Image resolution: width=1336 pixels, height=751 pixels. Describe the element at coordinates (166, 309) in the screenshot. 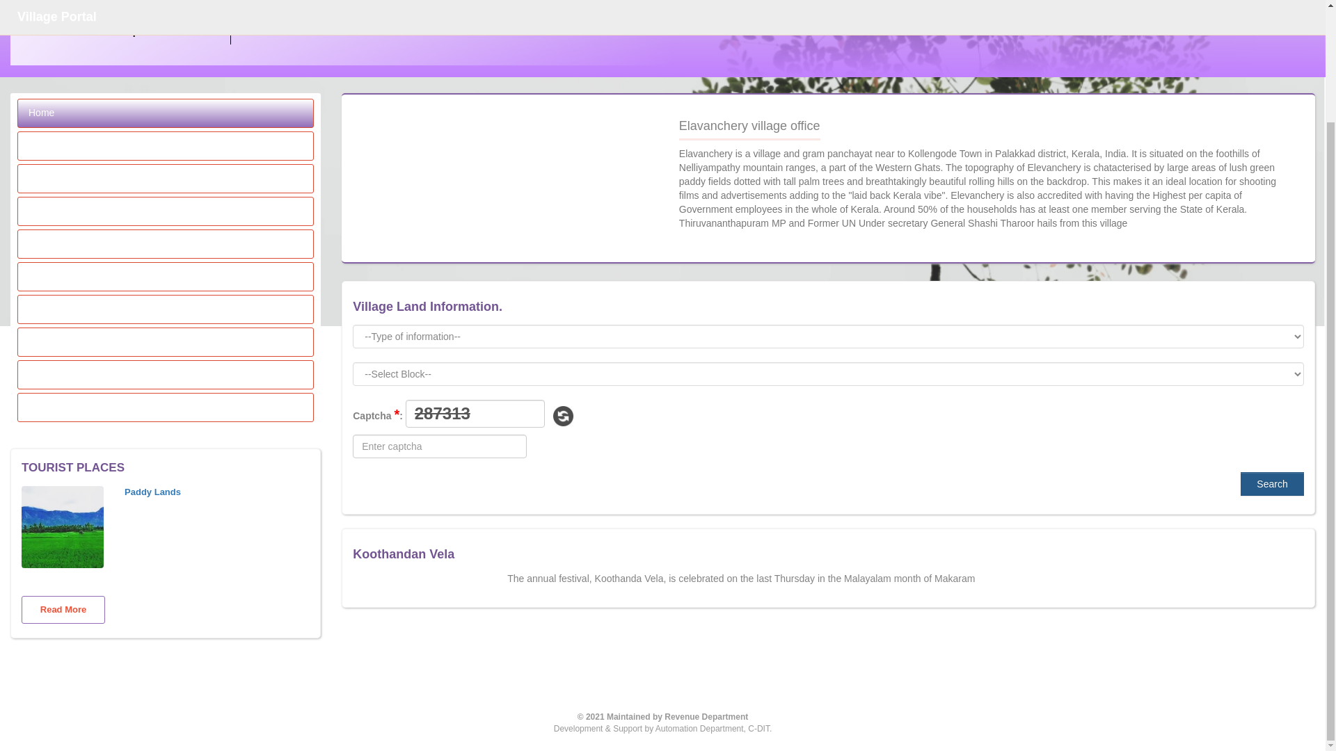

I see `Right To Service` at that location.